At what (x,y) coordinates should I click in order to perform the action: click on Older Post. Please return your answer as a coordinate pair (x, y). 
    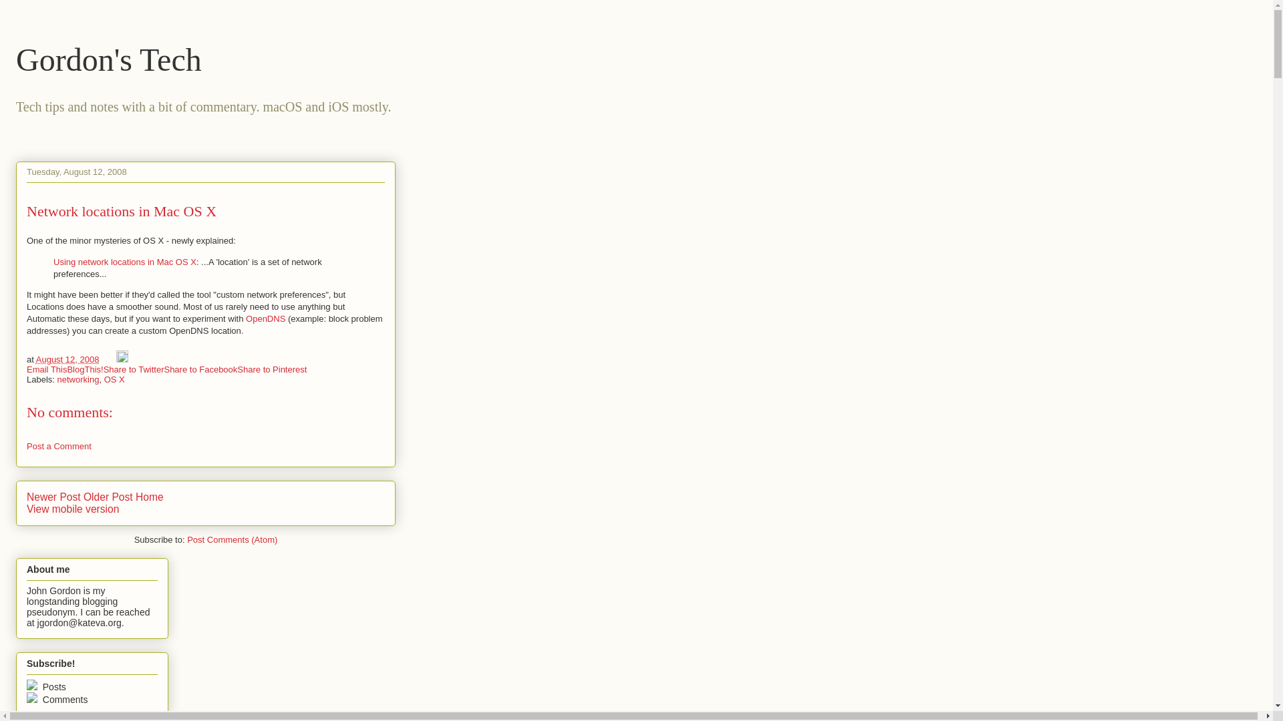
    Looking at the image, I should click on (108, 497).